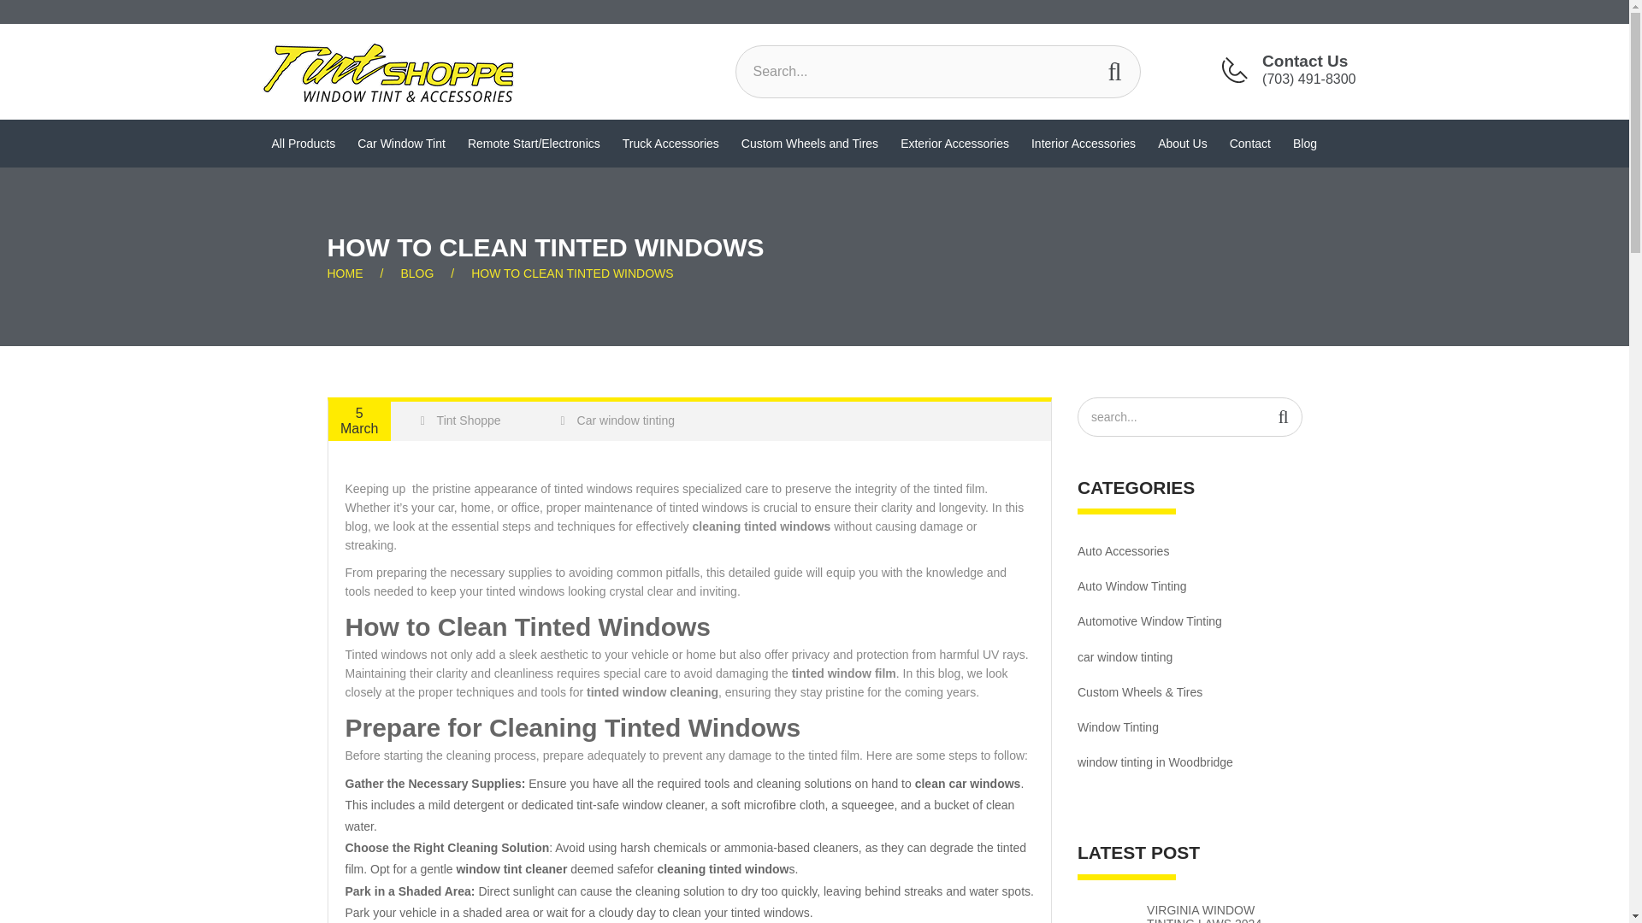 The height and width of the screenshot is (923, 1642). Describe the element at coordinates (1083, 144) in the screenshot. I see `Interior Accessories` at that location.